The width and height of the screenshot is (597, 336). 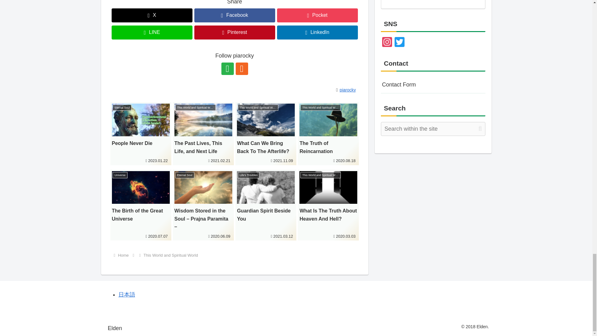 What do you see at coordinates (234, 32) in the screenshot?
I see `Pinterest` at bounding box center [234, 32].